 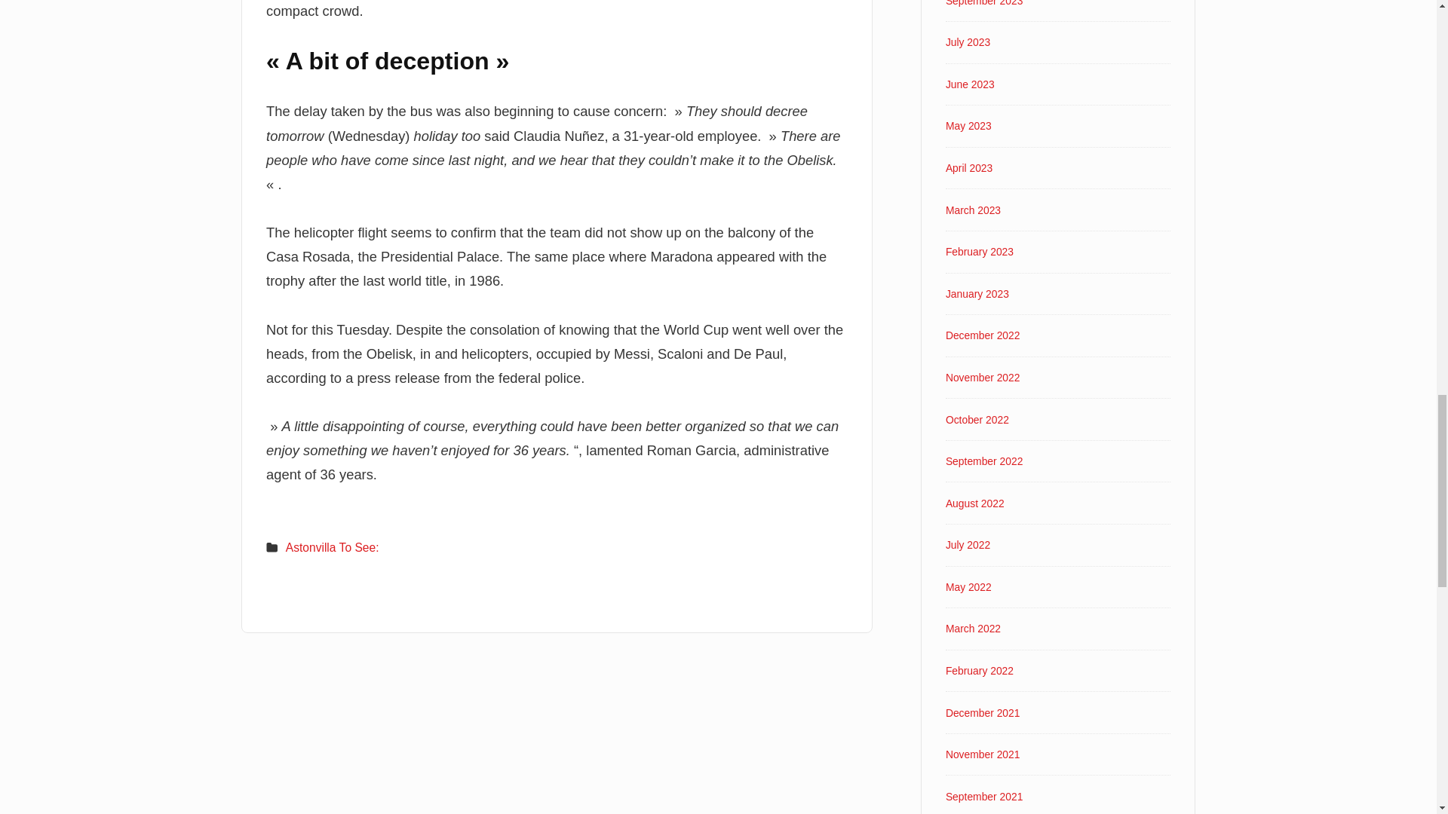 I want to click on December 2022, so click(x=983, y=335).